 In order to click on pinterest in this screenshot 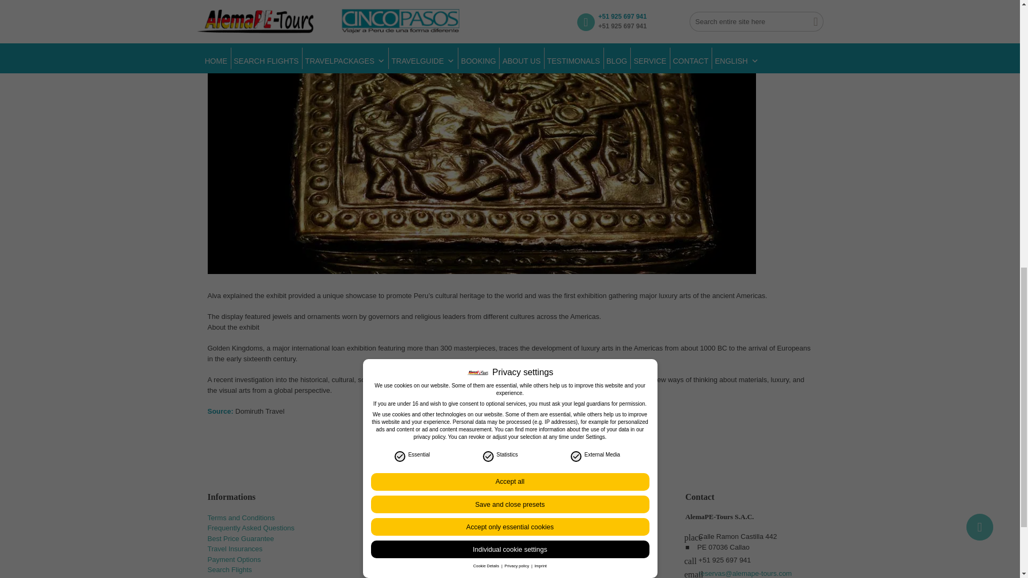, I will do `click(448, 523)`.